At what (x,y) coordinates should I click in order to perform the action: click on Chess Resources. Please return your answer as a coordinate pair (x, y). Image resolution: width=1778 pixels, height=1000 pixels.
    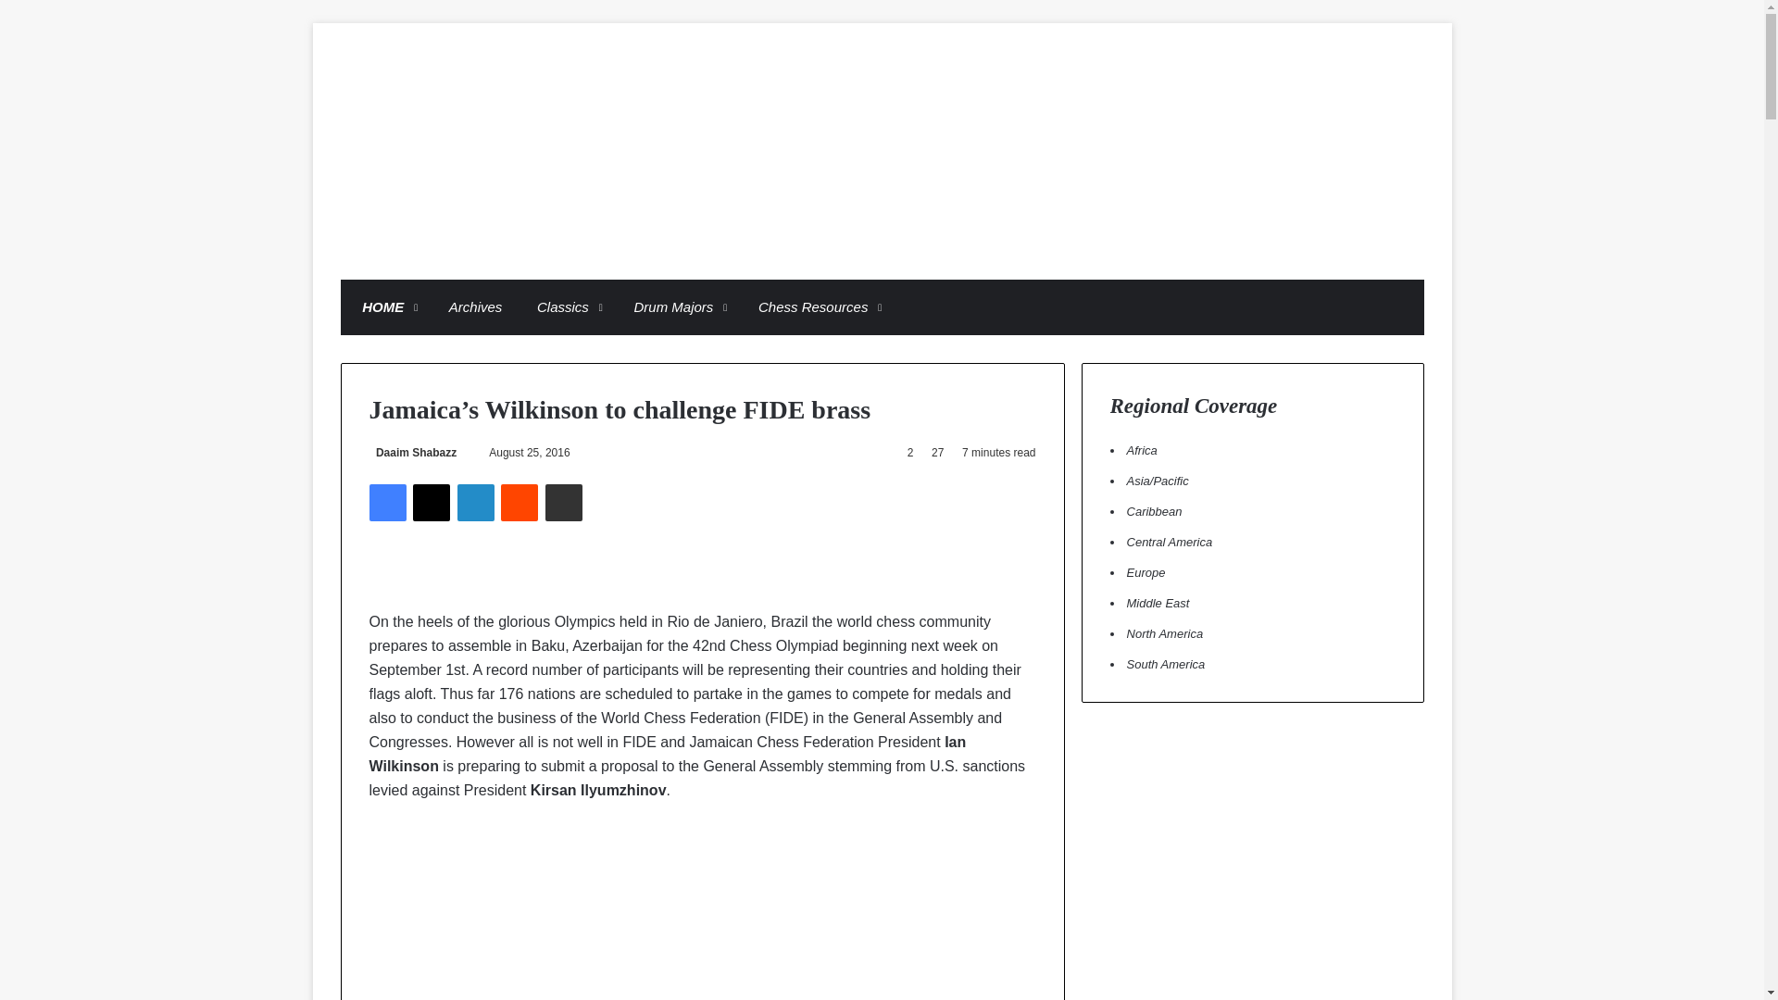
    Looking at the image, I should click on (813, 307).